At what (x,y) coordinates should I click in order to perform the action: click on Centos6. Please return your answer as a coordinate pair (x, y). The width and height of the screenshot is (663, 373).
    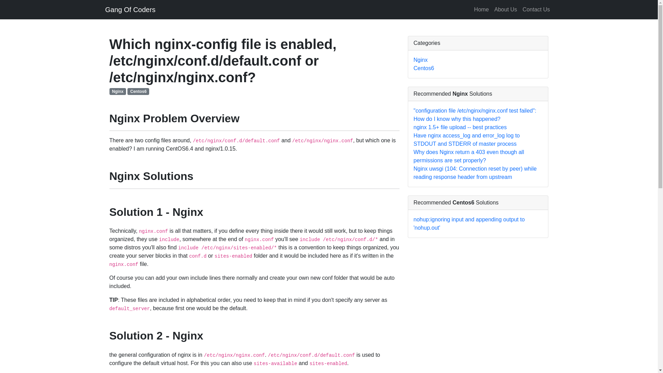
    Looking at the image, I should click on (138, 91).